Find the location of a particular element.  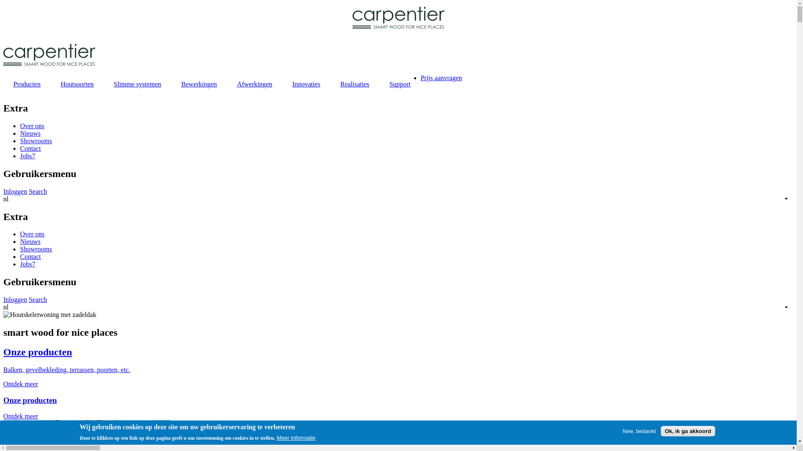

Realisaties is located at coordinates (355, 84).